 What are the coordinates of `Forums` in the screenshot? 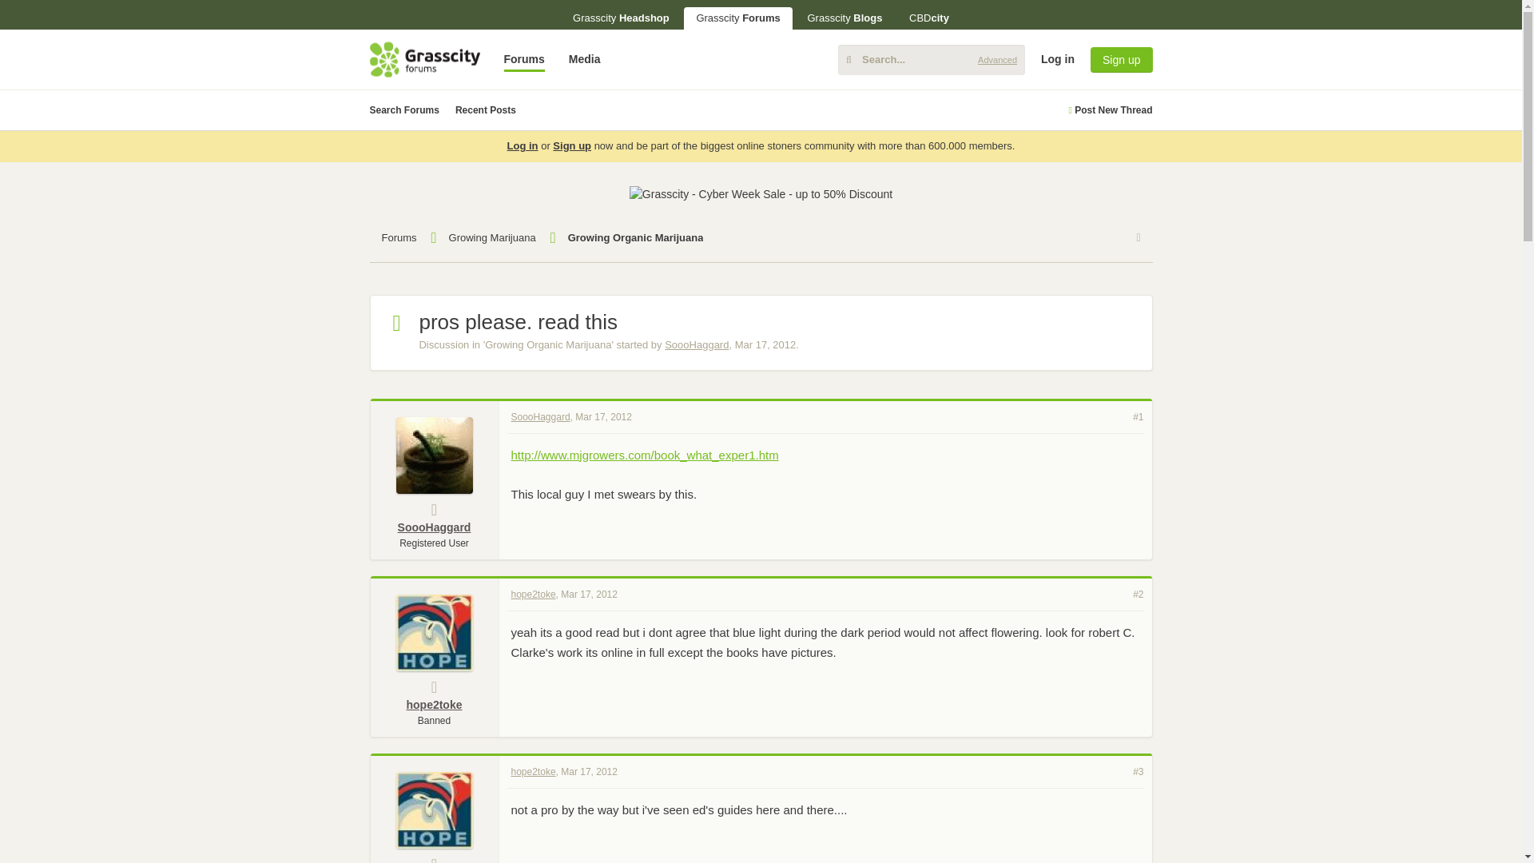 It's located at (524, 59).